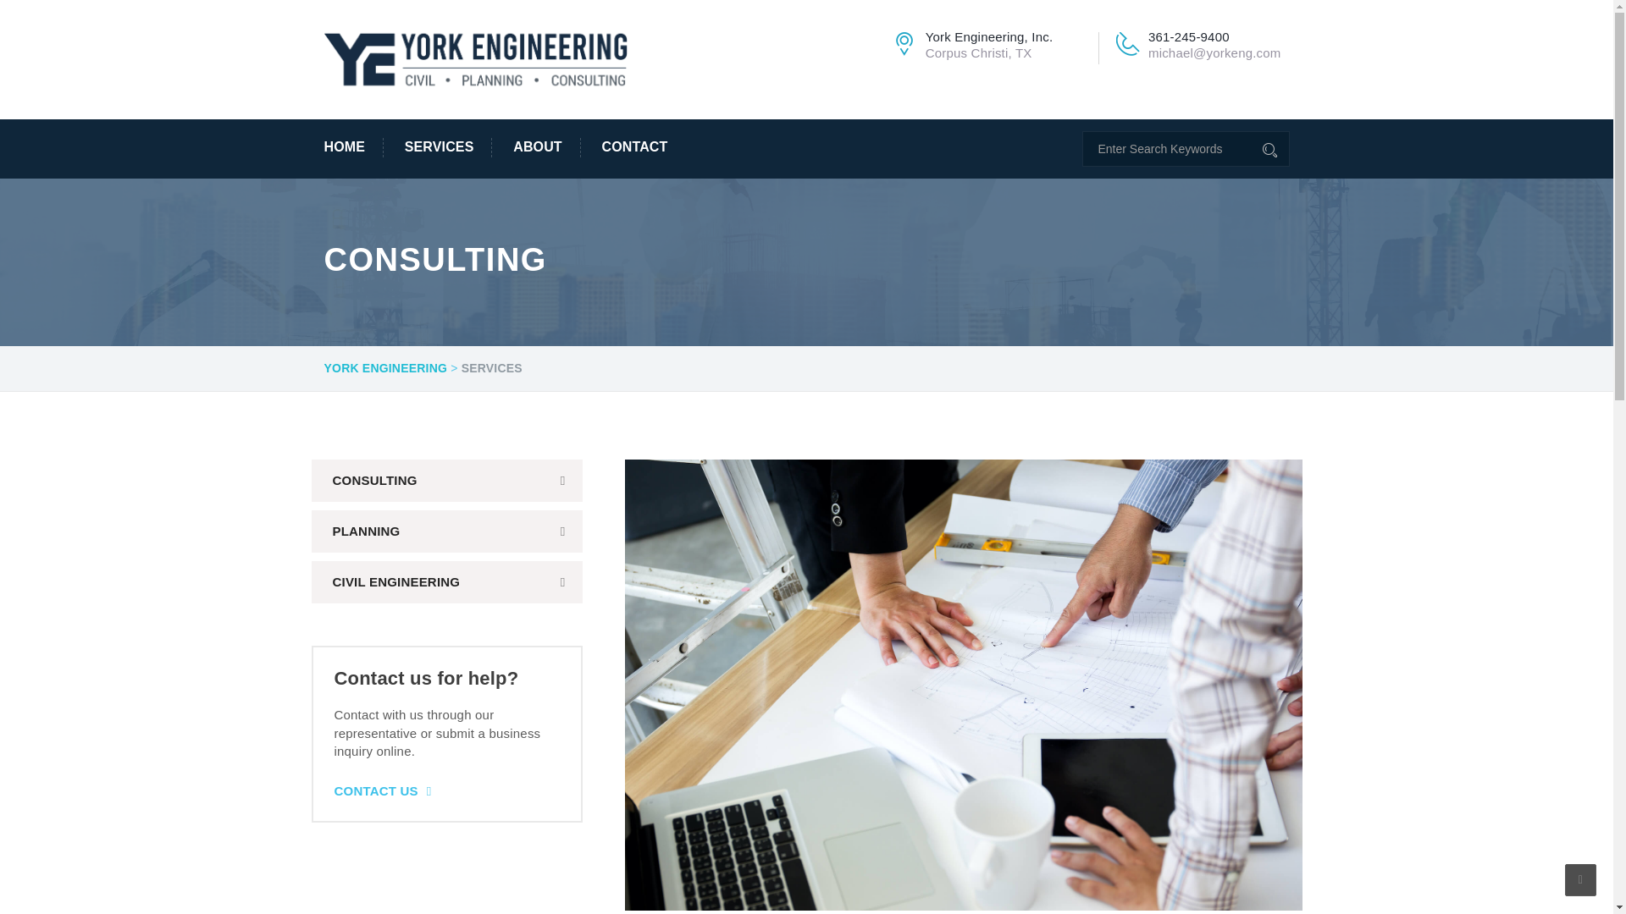  What do you see at coordinates (385, 369) in the screenshot?
I see `YORK ENGINEERING` at bounding box center [385, 369].